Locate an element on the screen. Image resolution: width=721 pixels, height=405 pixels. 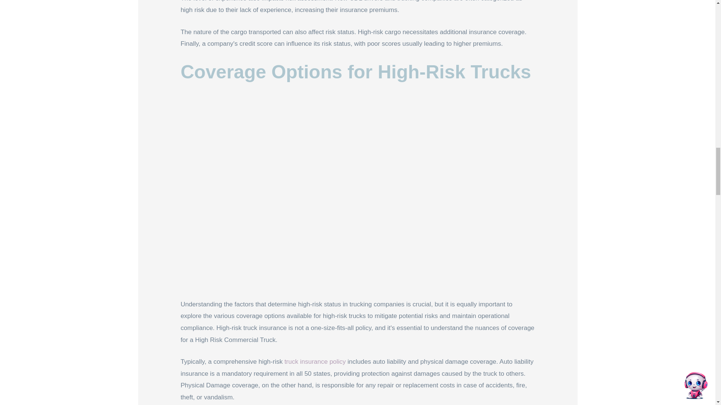
truck insurance policy is located at coordinates (315, 361).